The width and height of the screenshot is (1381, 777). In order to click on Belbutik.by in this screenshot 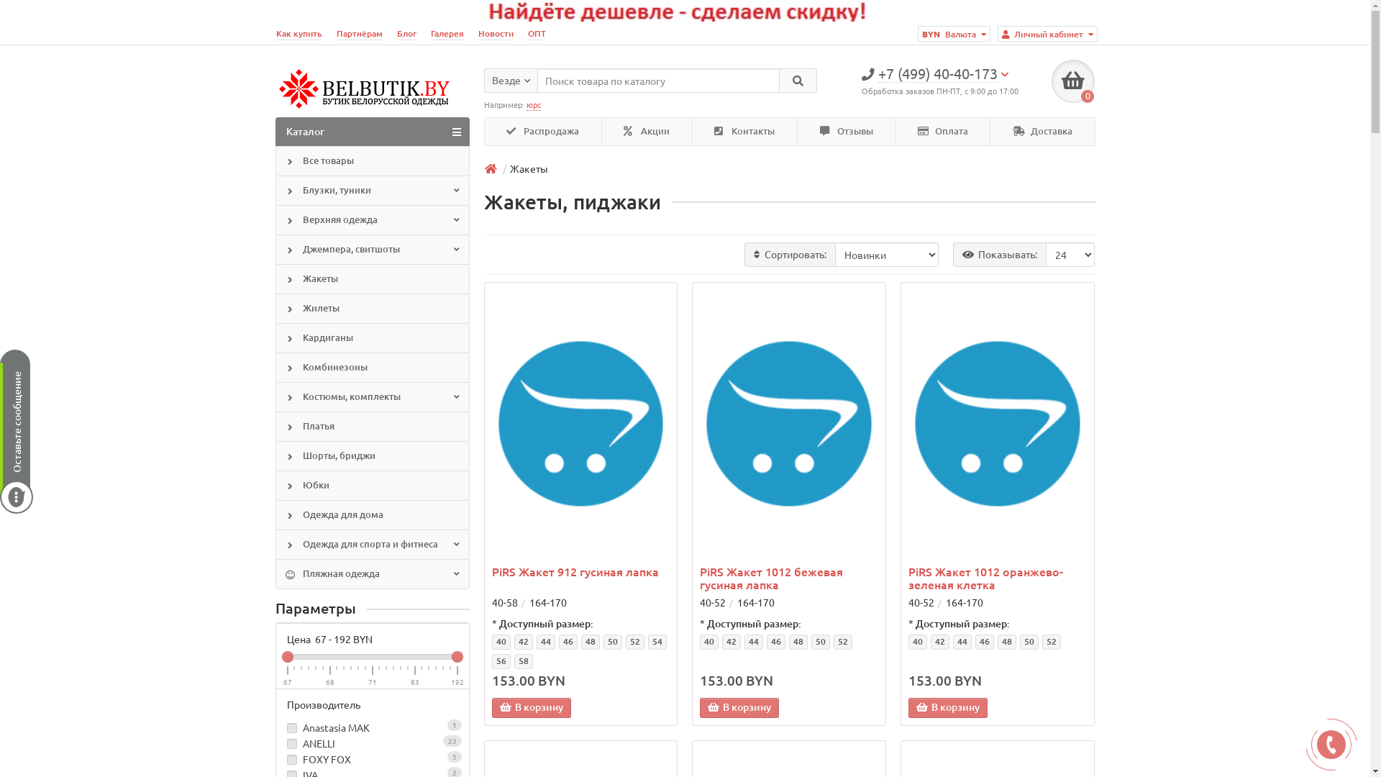, I will do `click(367, 89)`.